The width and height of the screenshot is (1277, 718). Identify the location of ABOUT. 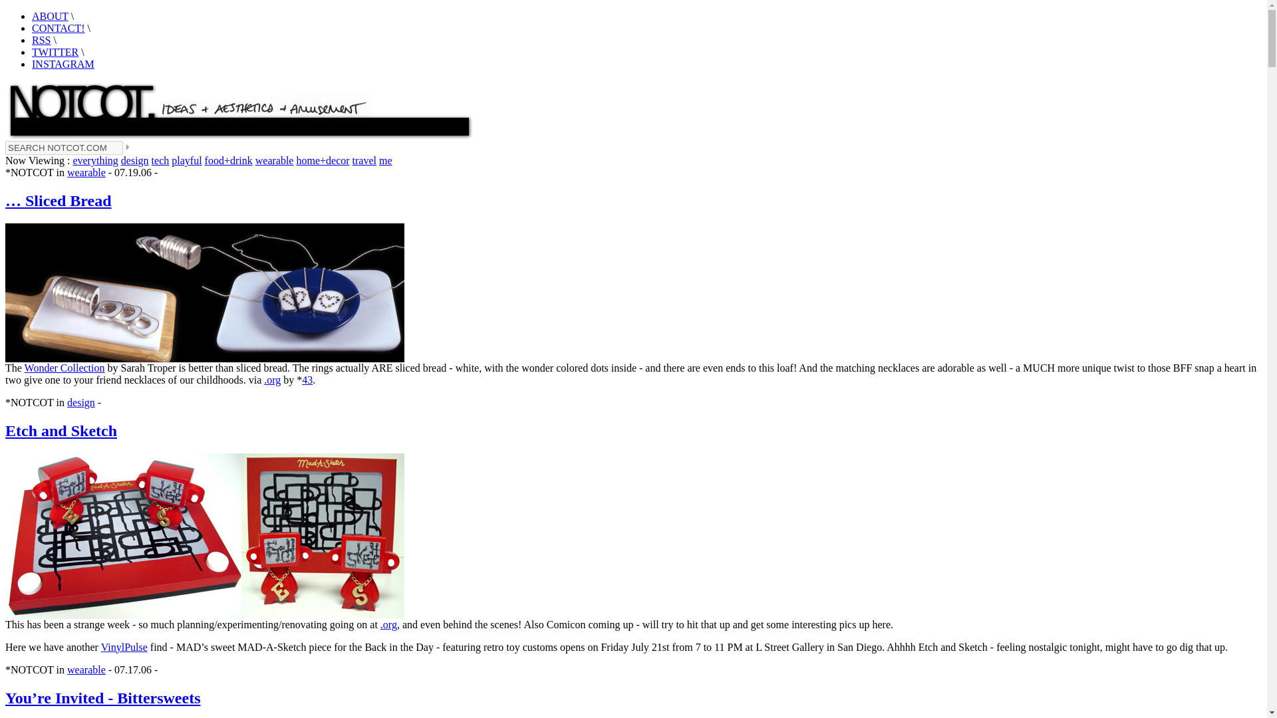
(51, 16).